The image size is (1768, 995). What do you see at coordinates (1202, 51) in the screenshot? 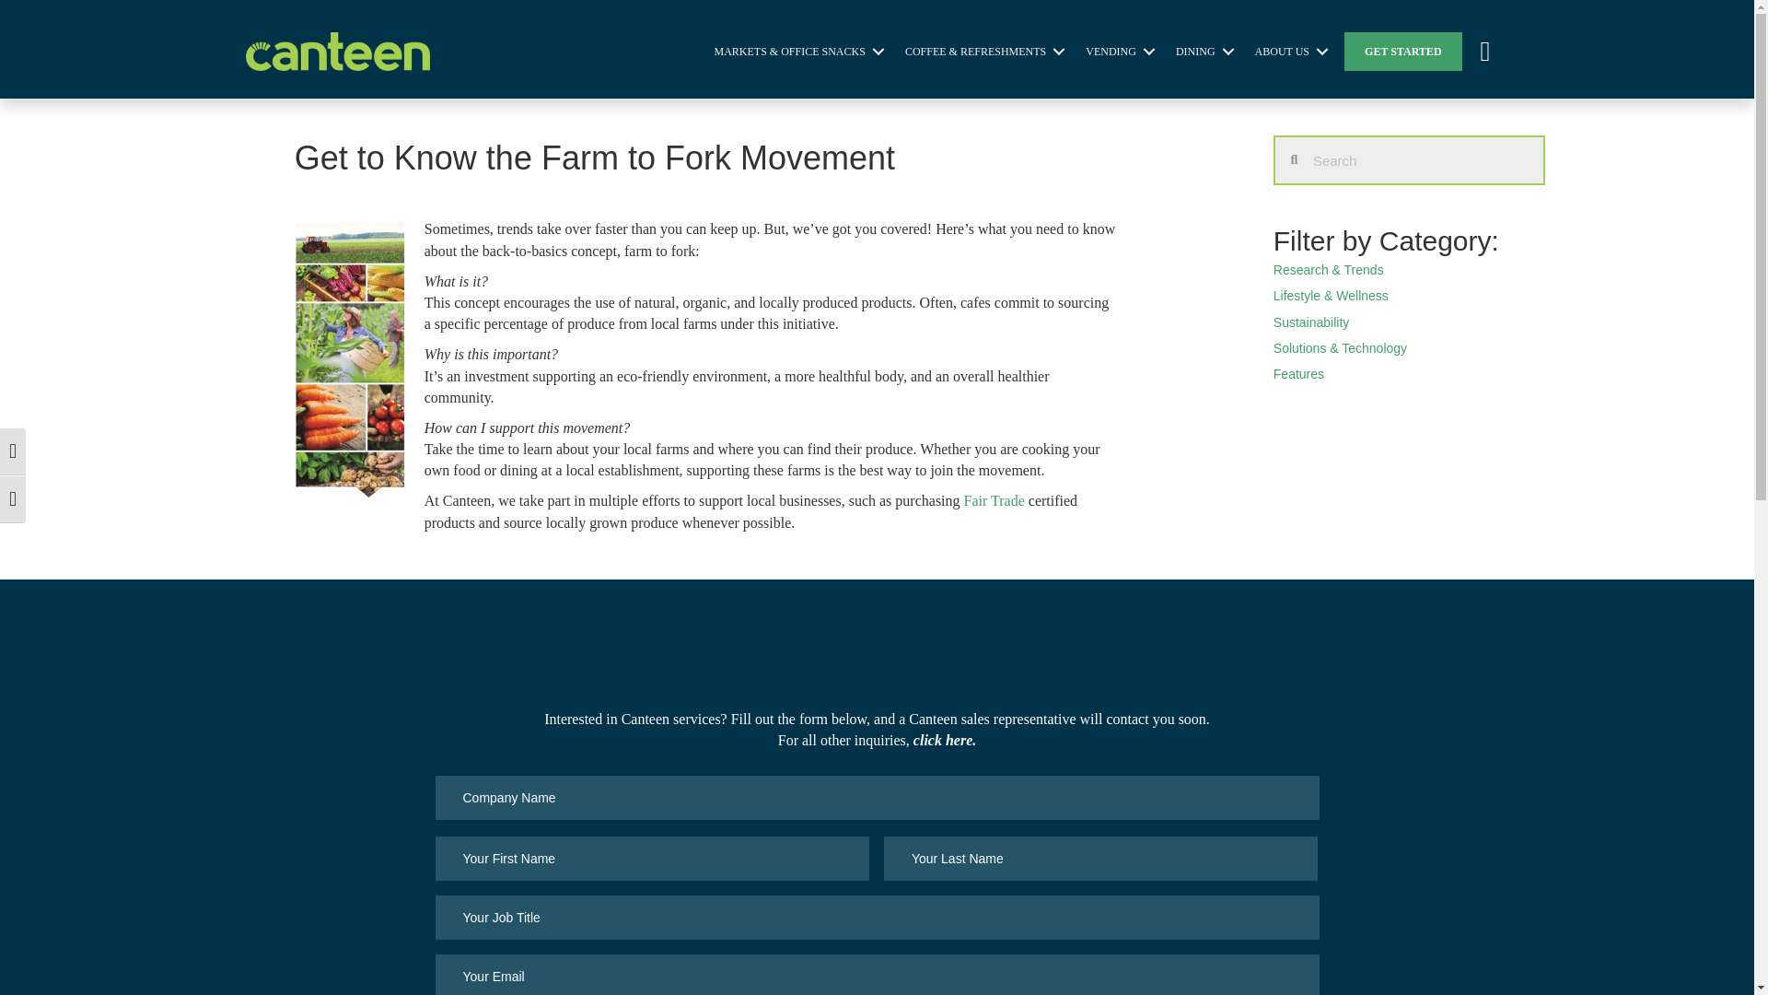
I see `DINING` at bounding box center [1202, 51].